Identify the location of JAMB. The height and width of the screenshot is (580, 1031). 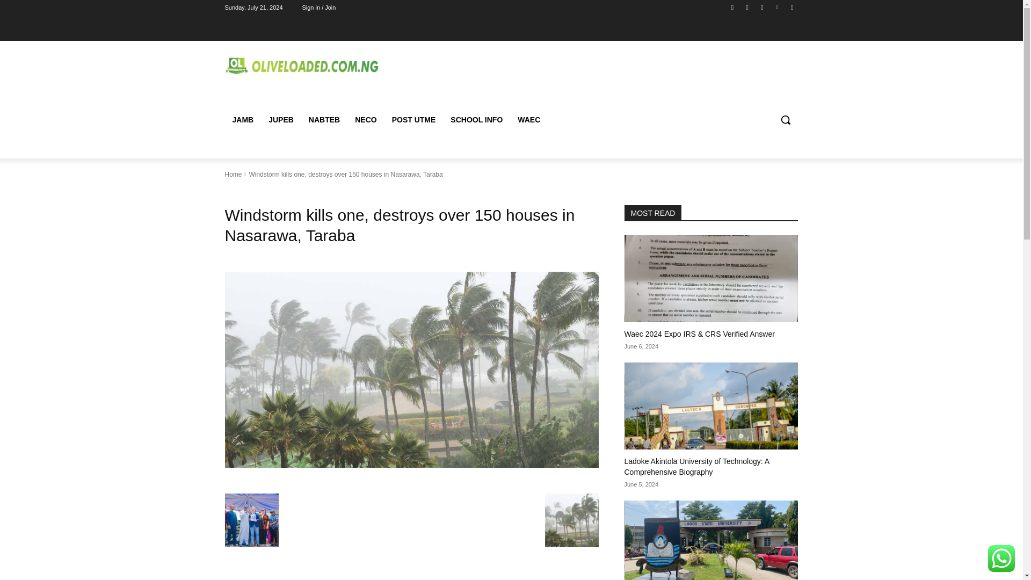
(243, 119).